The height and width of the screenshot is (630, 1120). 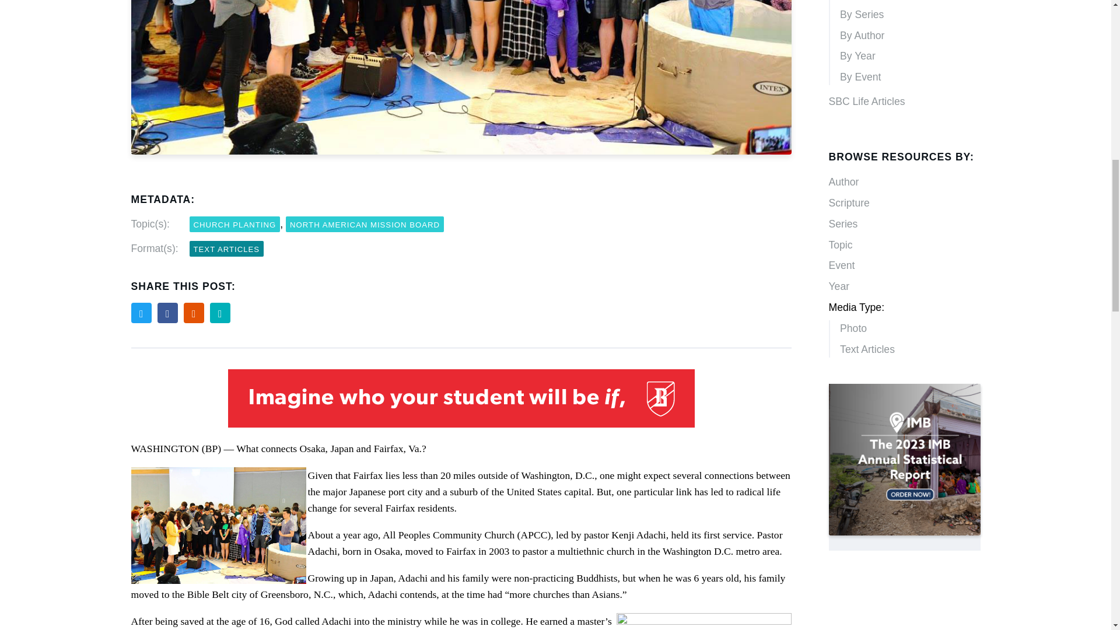 What do you see at coordinates (226, 249) in the screenshot?
I see `TEXT ARTICLES` at bounding box center [226, 249].